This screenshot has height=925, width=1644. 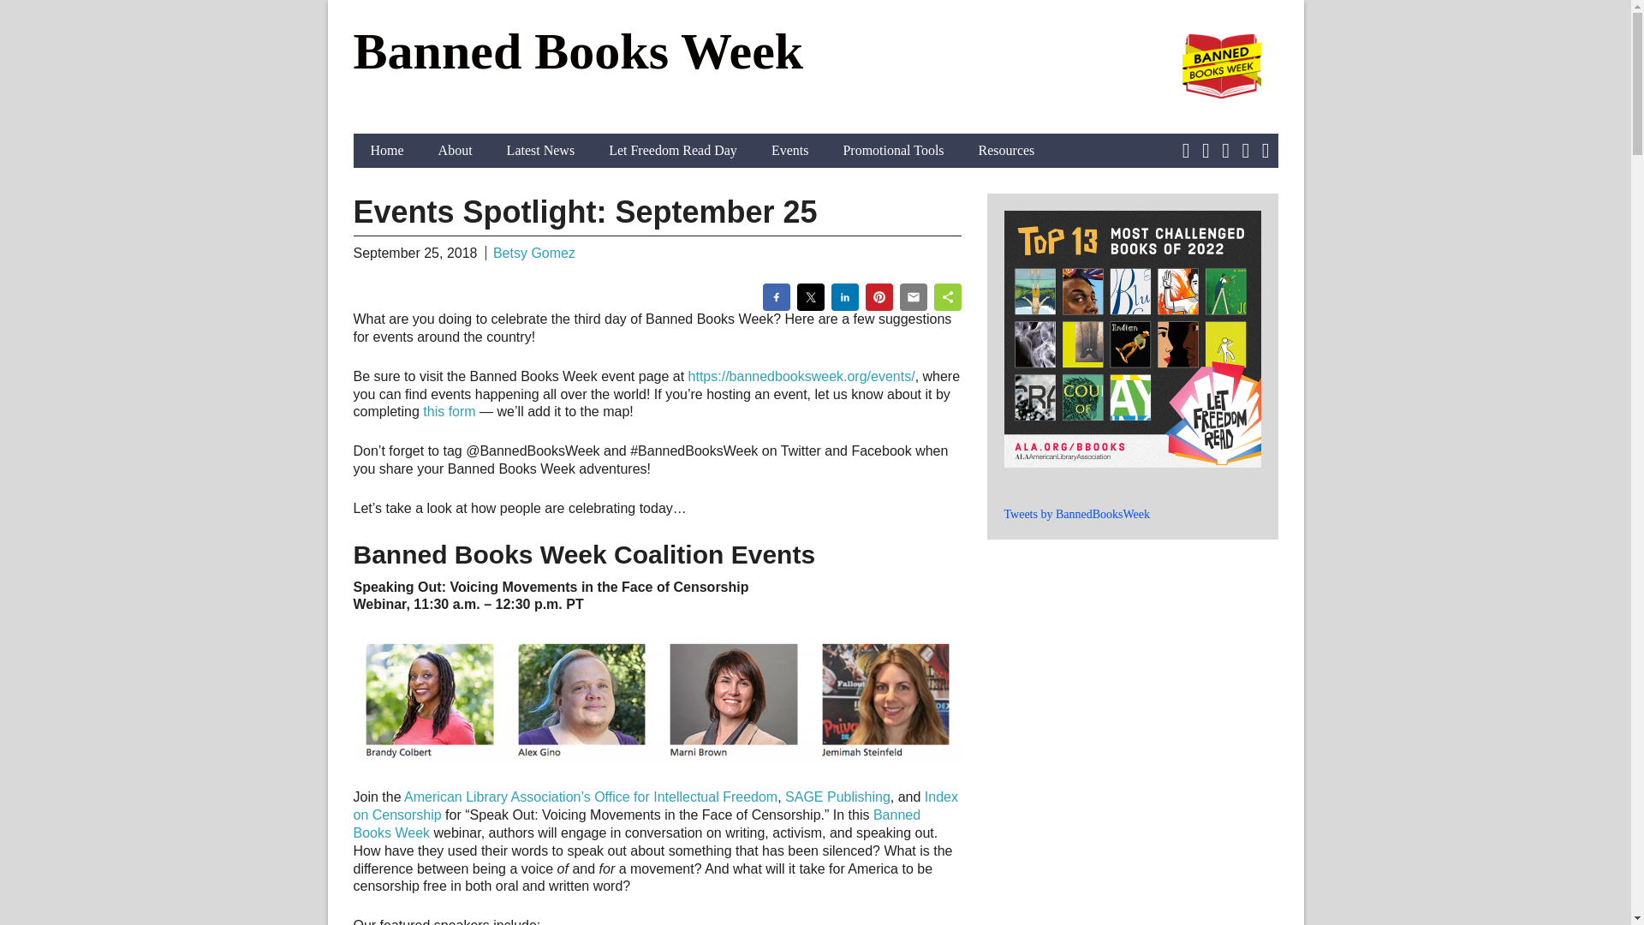 I want to click on this form, so click(x=449, y=411).